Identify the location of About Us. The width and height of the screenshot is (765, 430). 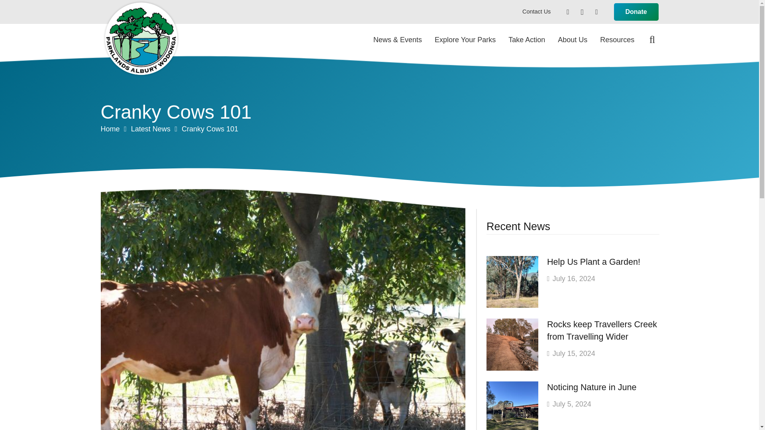
(572, 40).